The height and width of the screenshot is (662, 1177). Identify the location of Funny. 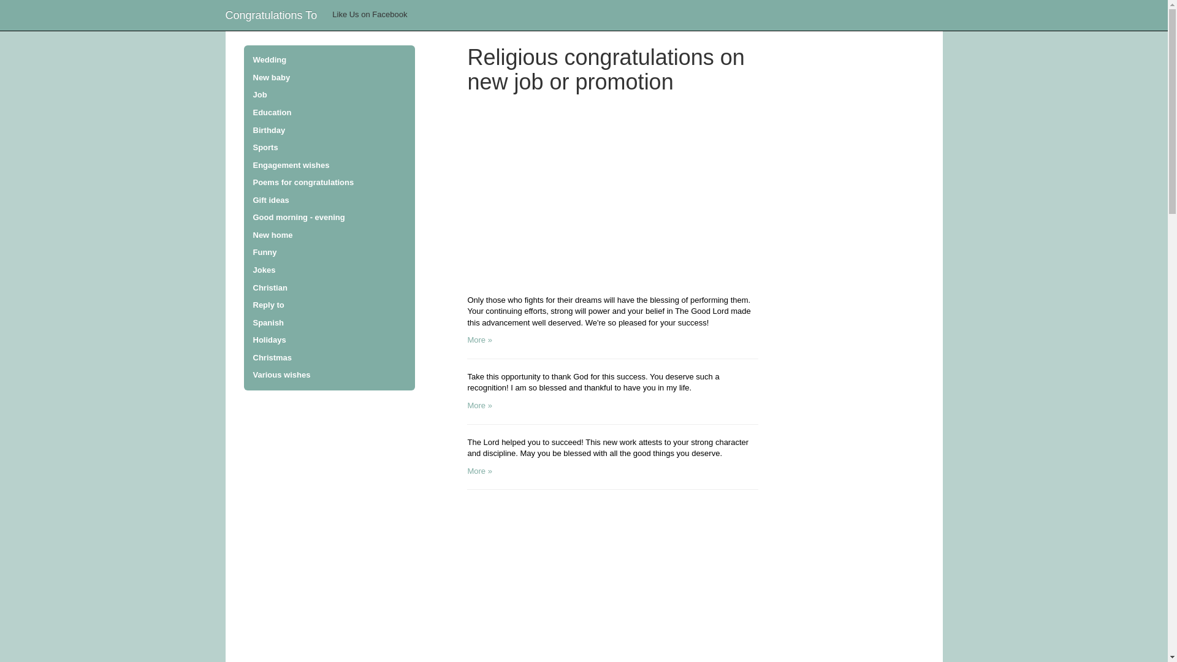
(329, 253).